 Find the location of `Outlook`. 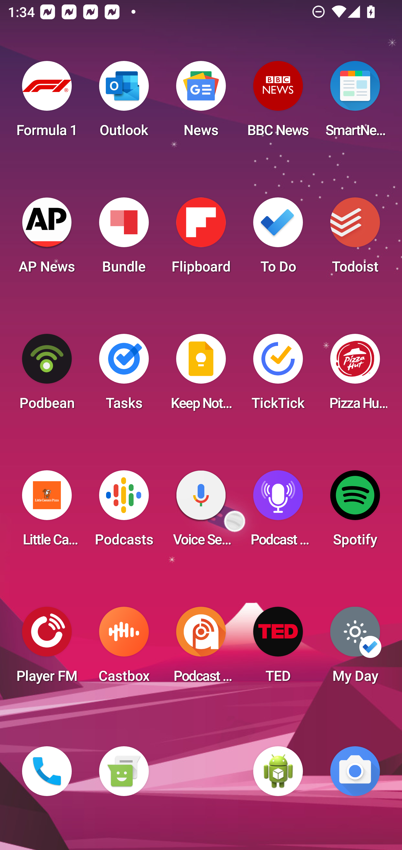

Outlook is located at coordinates (124, 102).